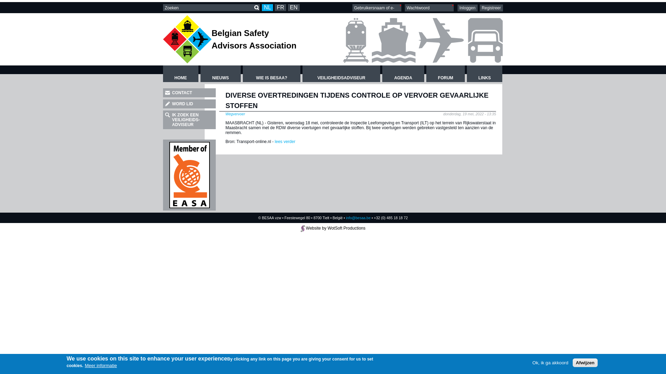 Image resolution: width=666 pixels, height=374 pixels. Describe the element at coordinates (485, 74) in the screenshot. I see `LINKS` at that location.